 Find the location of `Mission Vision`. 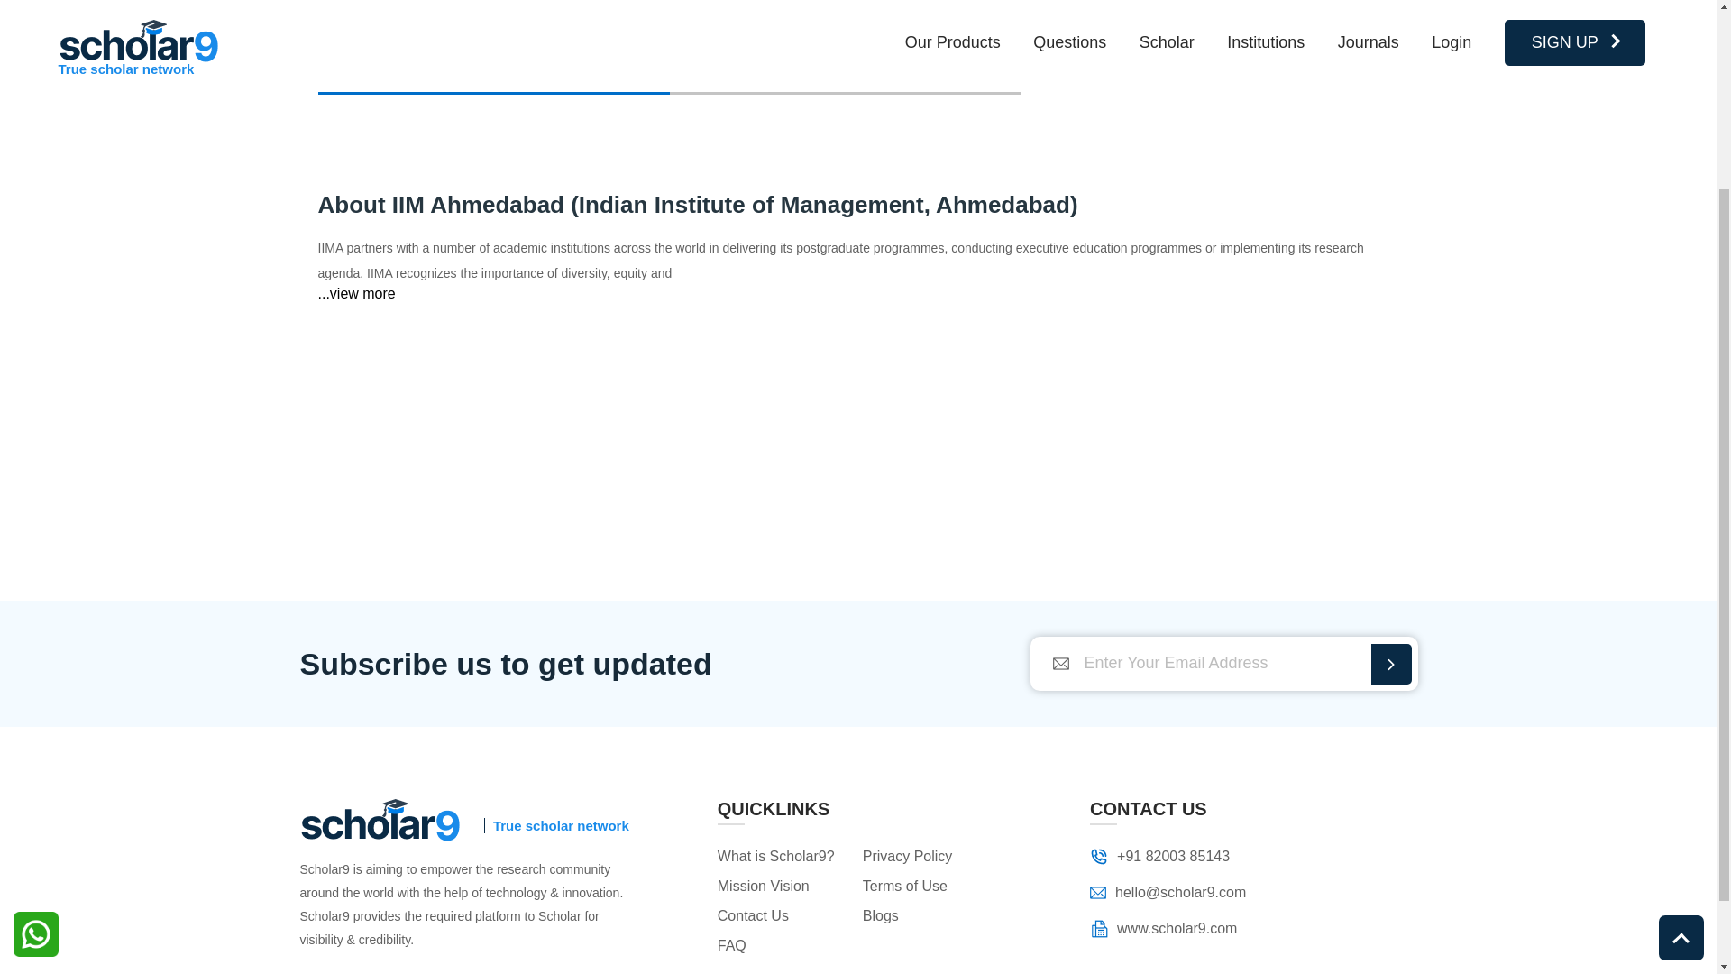

Mission Vision is located at coordinates (781, 886).